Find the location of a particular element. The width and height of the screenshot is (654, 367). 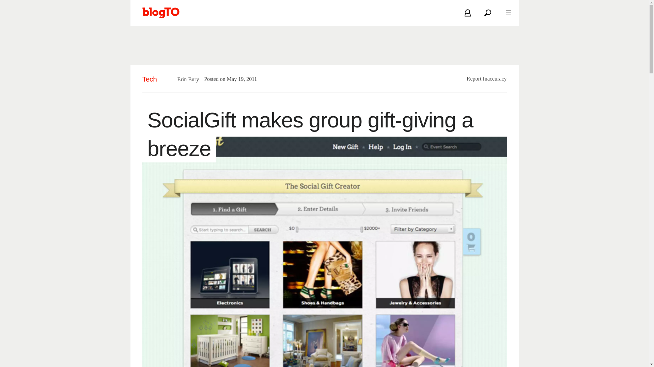

2011-05-19T09:30:00 is located at coordinates (238, 79).